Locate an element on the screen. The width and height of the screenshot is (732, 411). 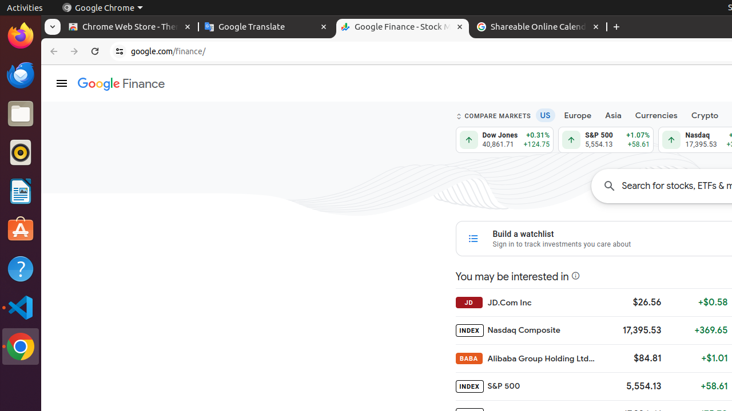
Crypto is located at coordinates (705, 115).